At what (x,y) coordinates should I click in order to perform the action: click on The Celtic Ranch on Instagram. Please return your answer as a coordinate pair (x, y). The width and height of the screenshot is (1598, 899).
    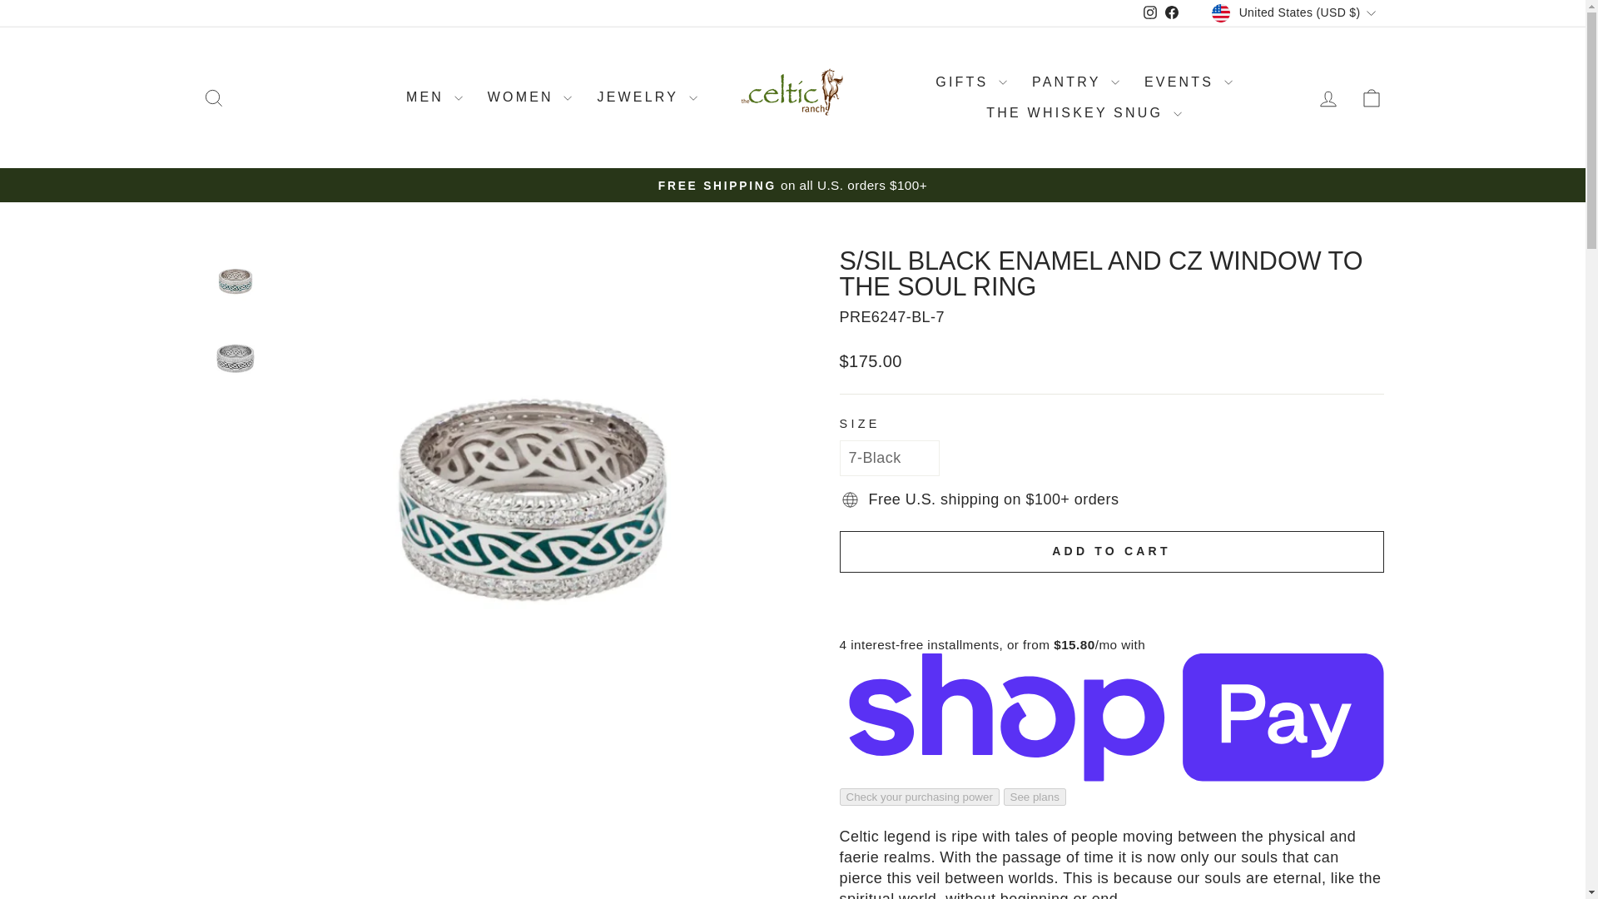
    Looking at the image, I should click on (1150, 13).